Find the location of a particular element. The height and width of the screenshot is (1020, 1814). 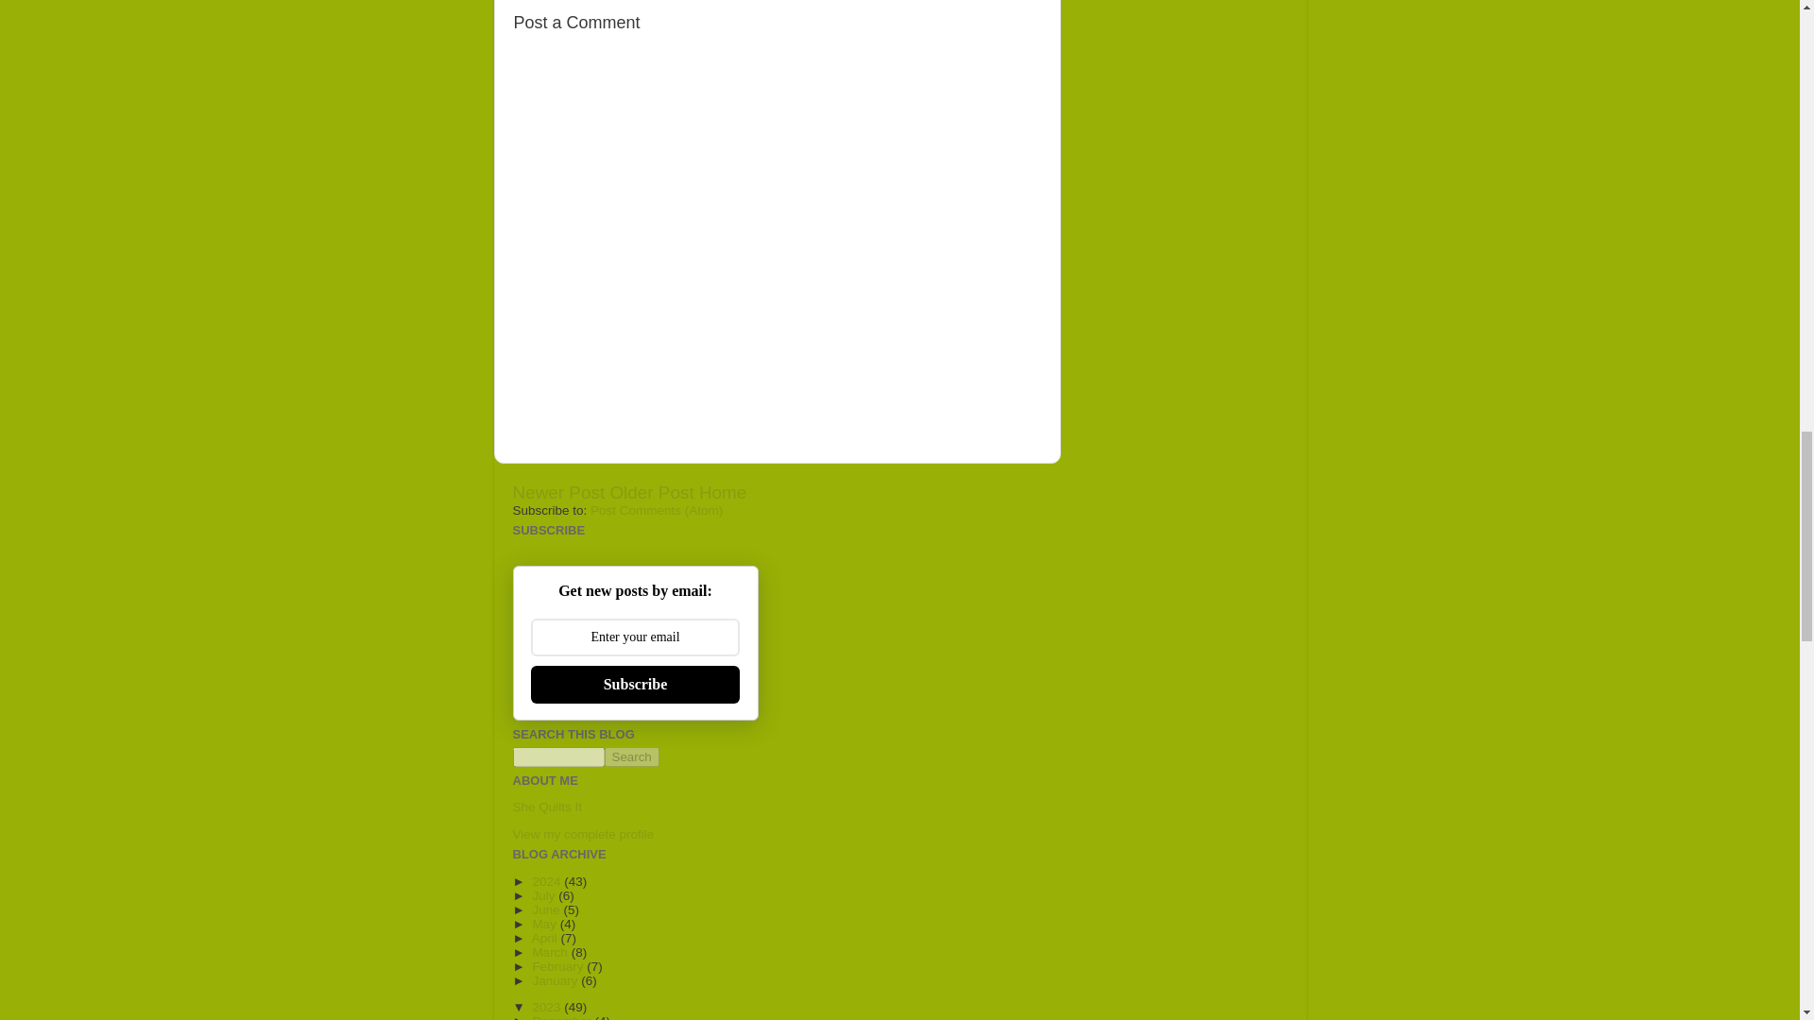

June is located at coordinates (546, 909).